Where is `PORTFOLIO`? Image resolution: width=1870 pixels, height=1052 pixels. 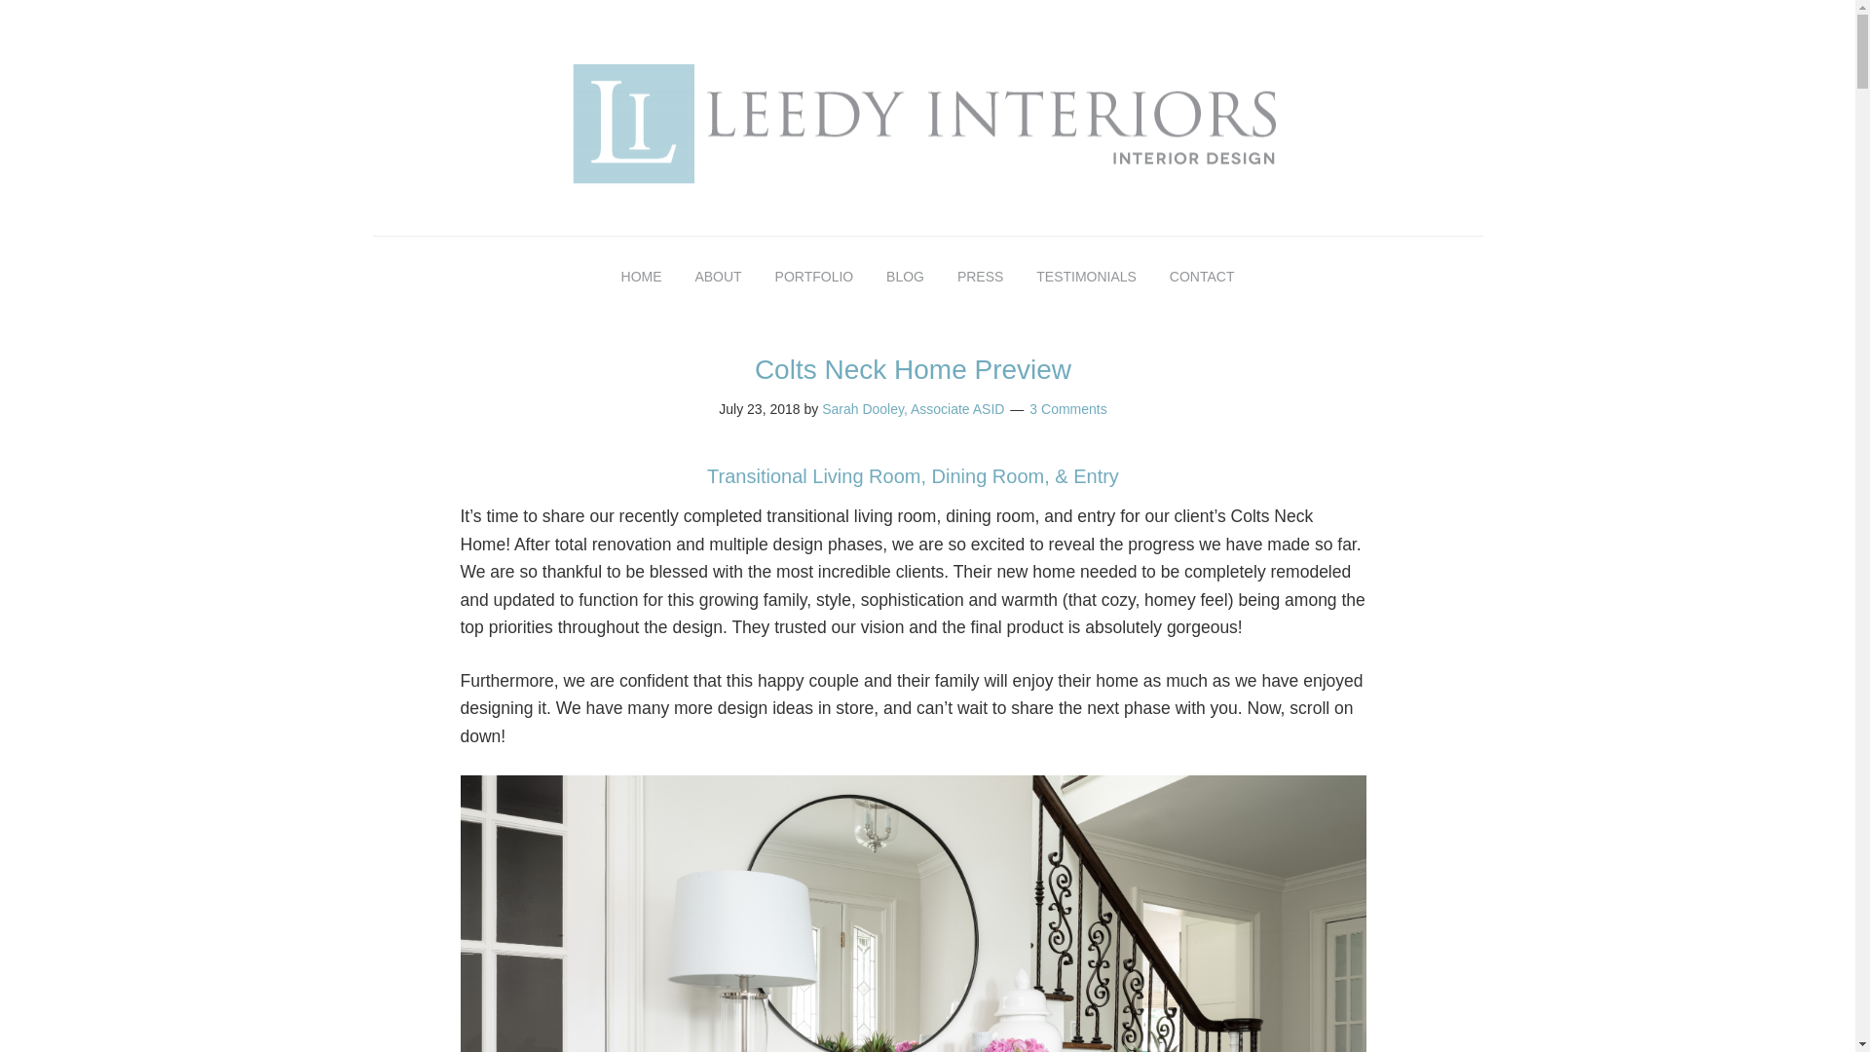
PORTFOLIO is located at coordinates (814, 277).